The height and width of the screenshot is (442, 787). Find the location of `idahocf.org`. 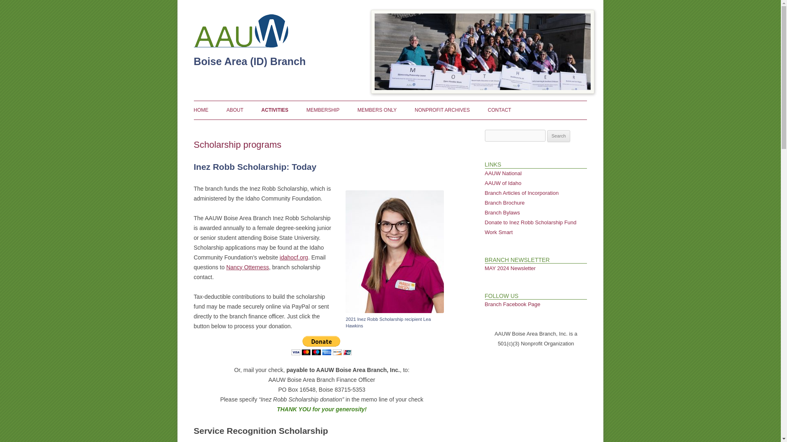

idahocf.org is located at coordinates (293, 257).